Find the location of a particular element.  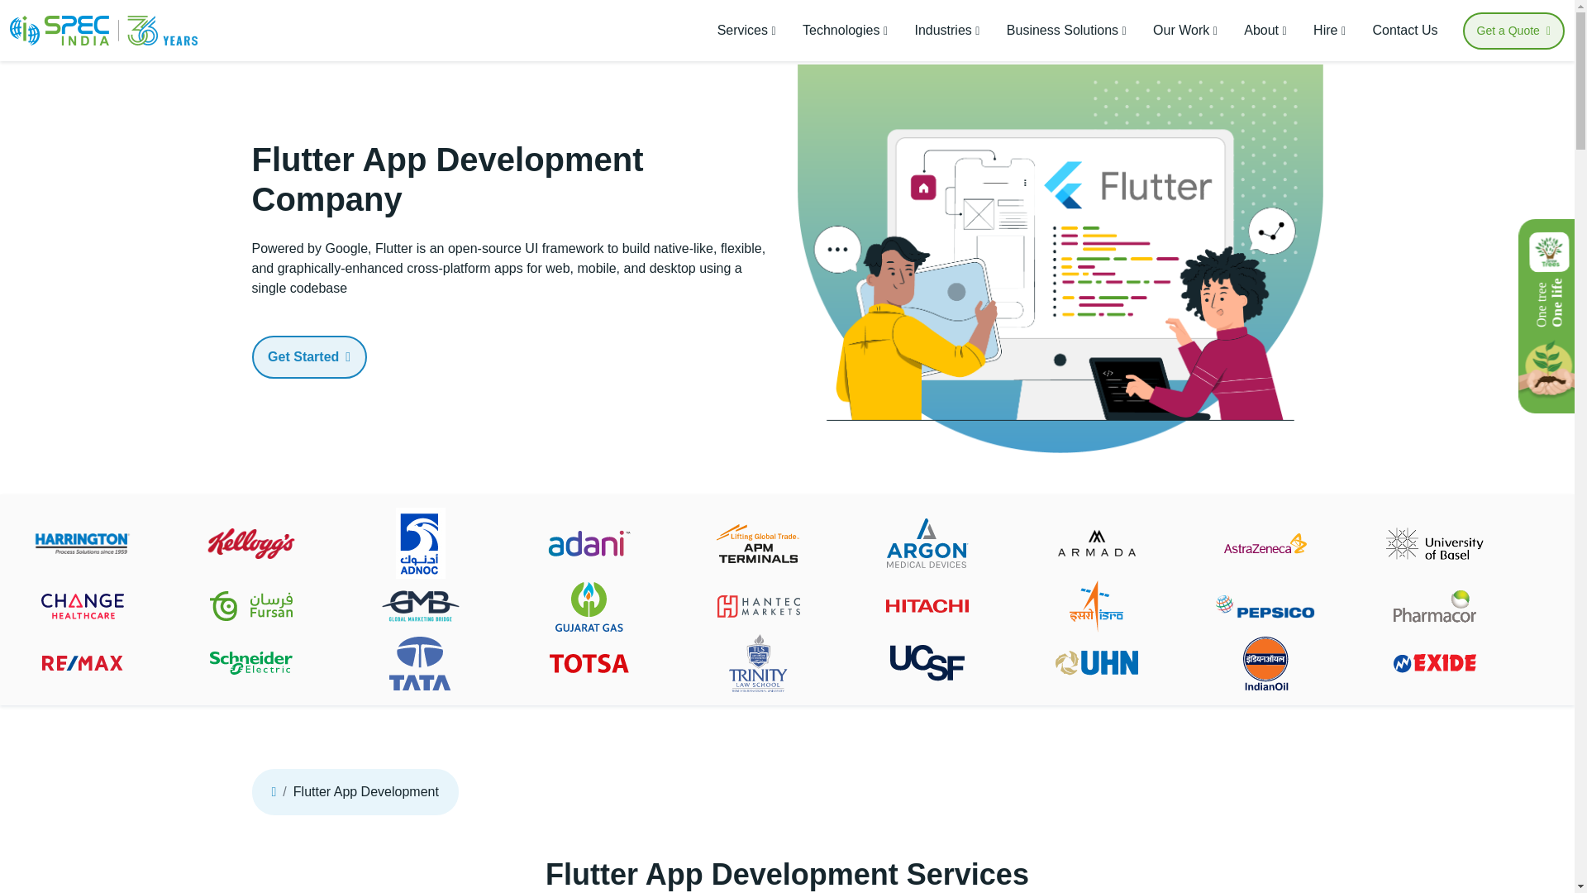

Get a Quote is located at coordinates (1514, 30).